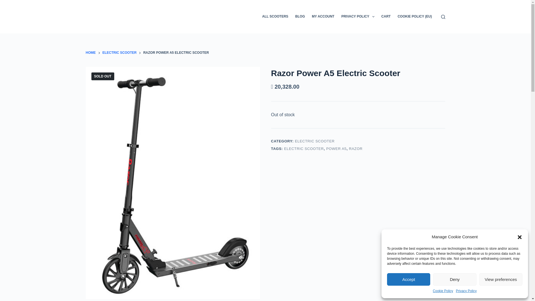 The image size is (535, 301). What do you see at coordinates (91, 53) in the screenshot?
I see `HOME` at bounding box center [91, 53].